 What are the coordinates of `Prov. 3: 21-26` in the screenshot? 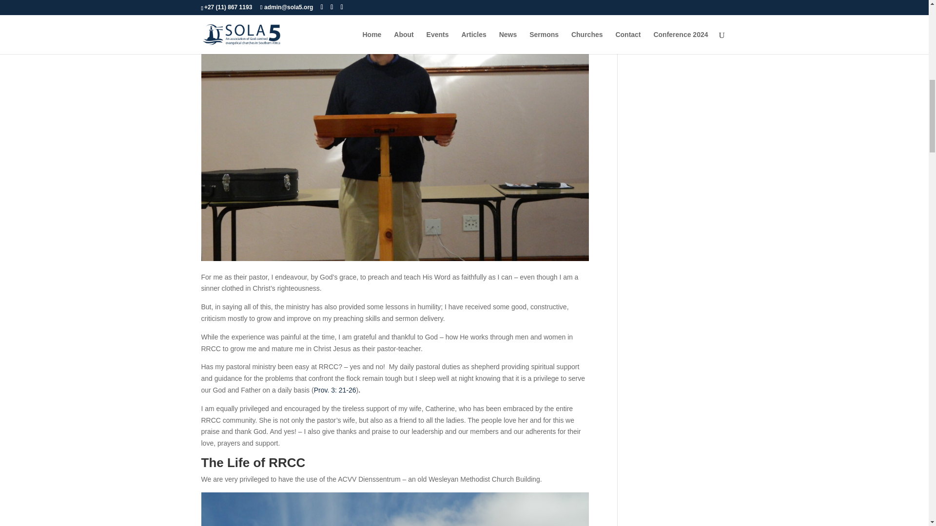 It's located at (335, 390).